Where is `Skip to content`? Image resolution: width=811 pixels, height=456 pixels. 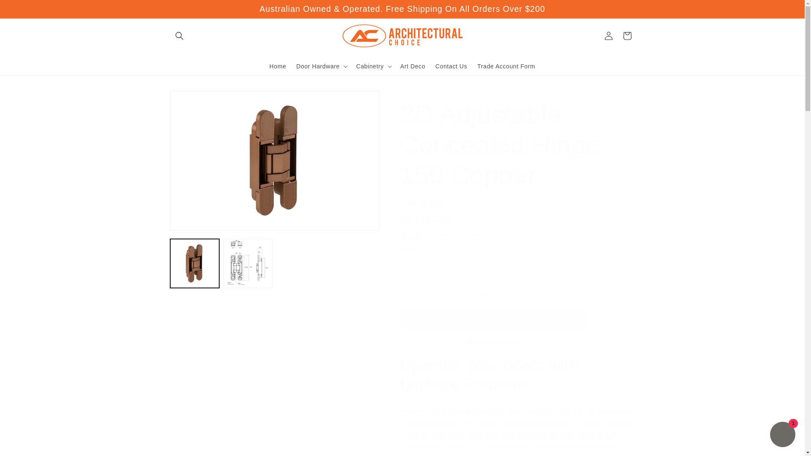
Skip to content is located at coordinates (25, 10).